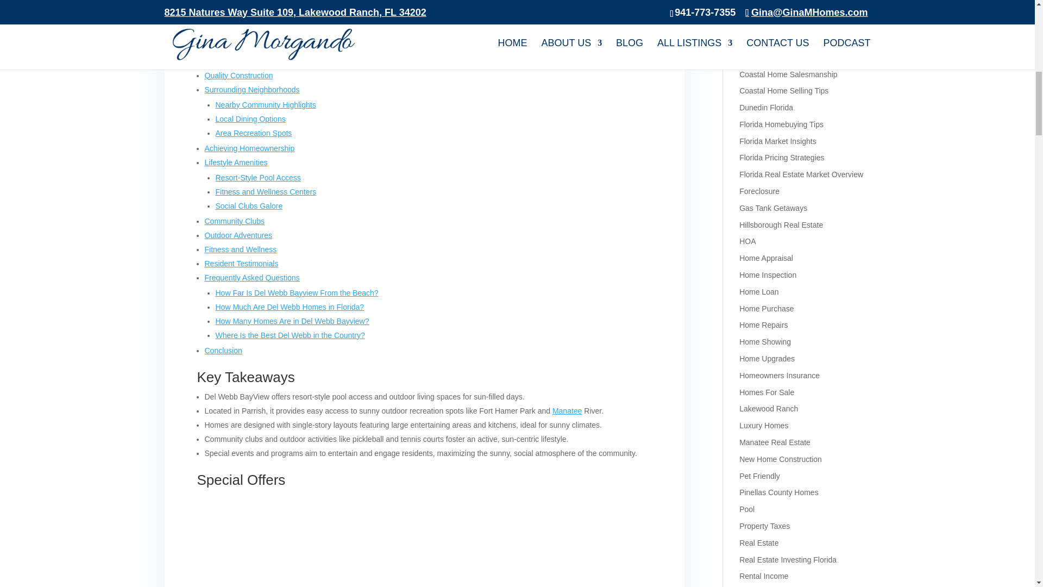  I want to click on Lifestyle Amenities, so click(236, 162).